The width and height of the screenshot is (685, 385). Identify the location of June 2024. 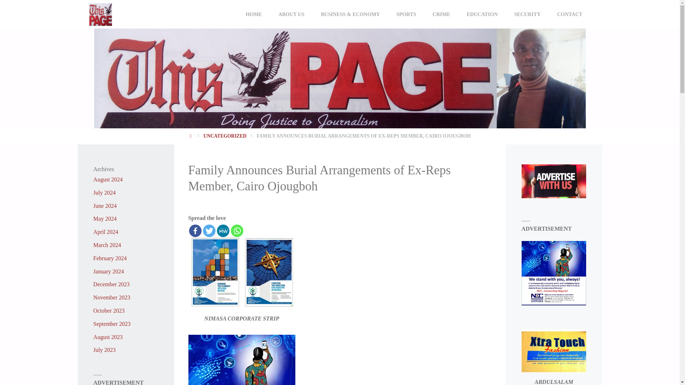
(105, 206).